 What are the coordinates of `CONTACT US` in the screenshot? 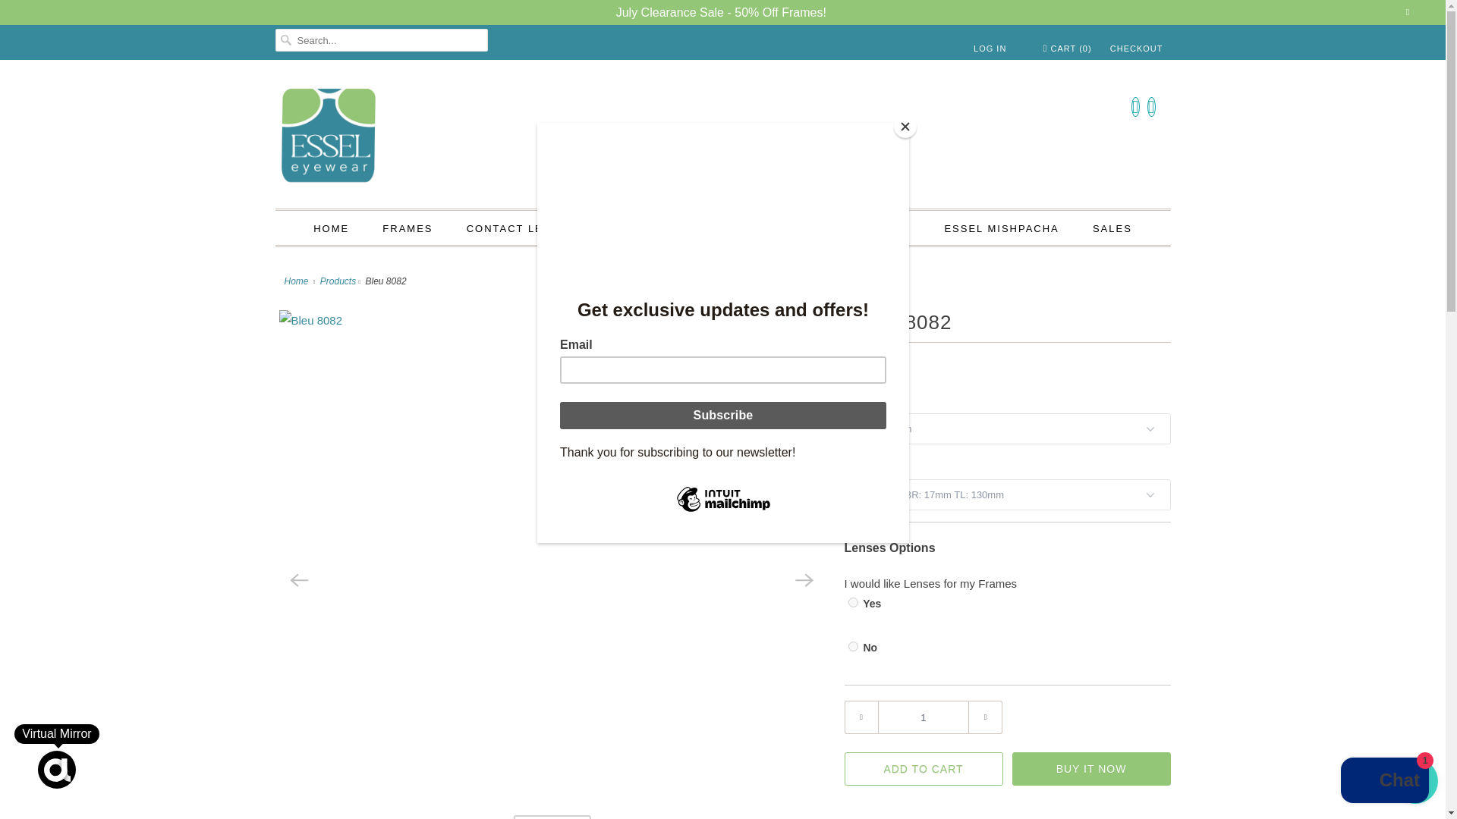 It's located at (871, 229).